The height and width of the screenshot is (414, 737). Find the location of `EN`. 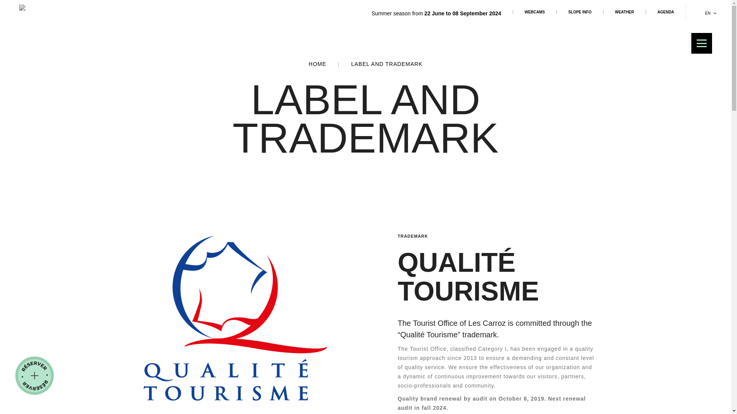

EN is located at coordinates (711, 13).